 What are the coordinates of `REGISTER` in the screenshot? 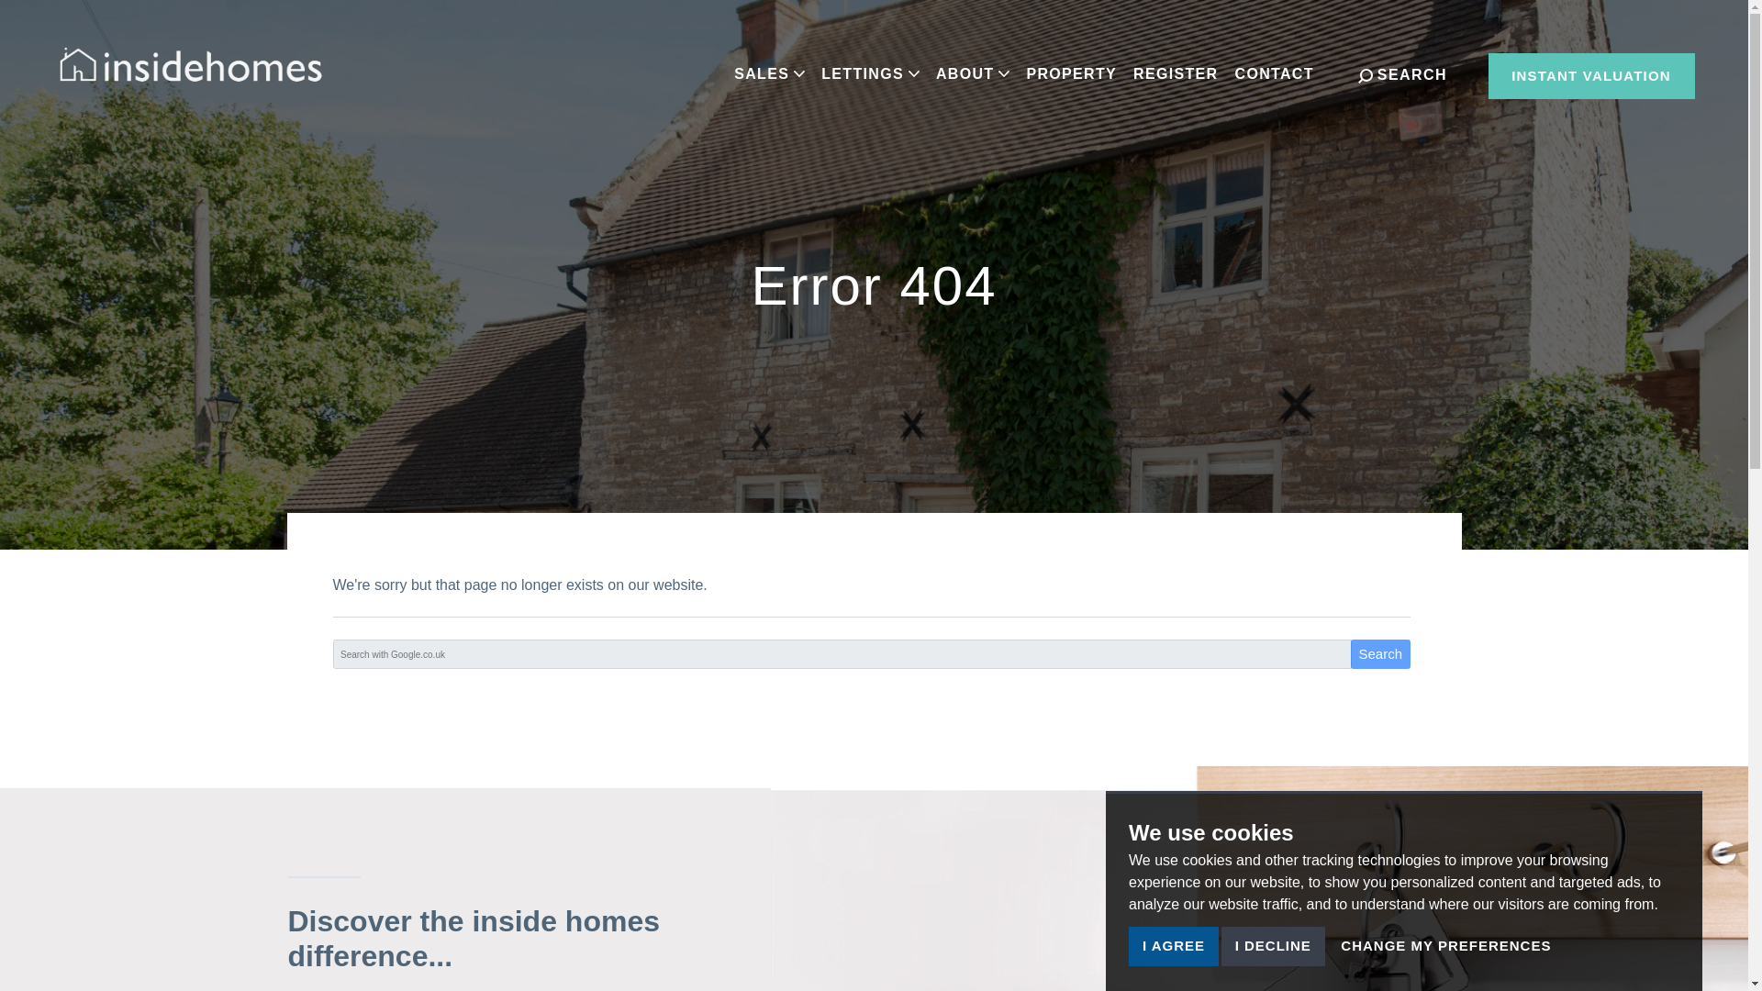 It's located at (1176, 73).